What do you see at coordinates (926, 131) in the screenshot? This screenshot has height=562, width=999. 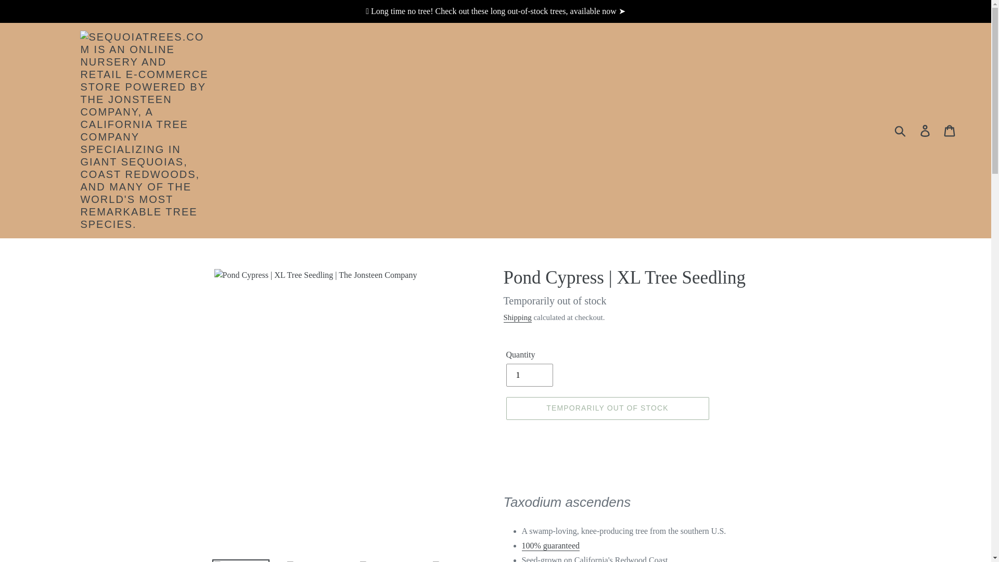 I see `Log in` at bounding box center [926, 131].